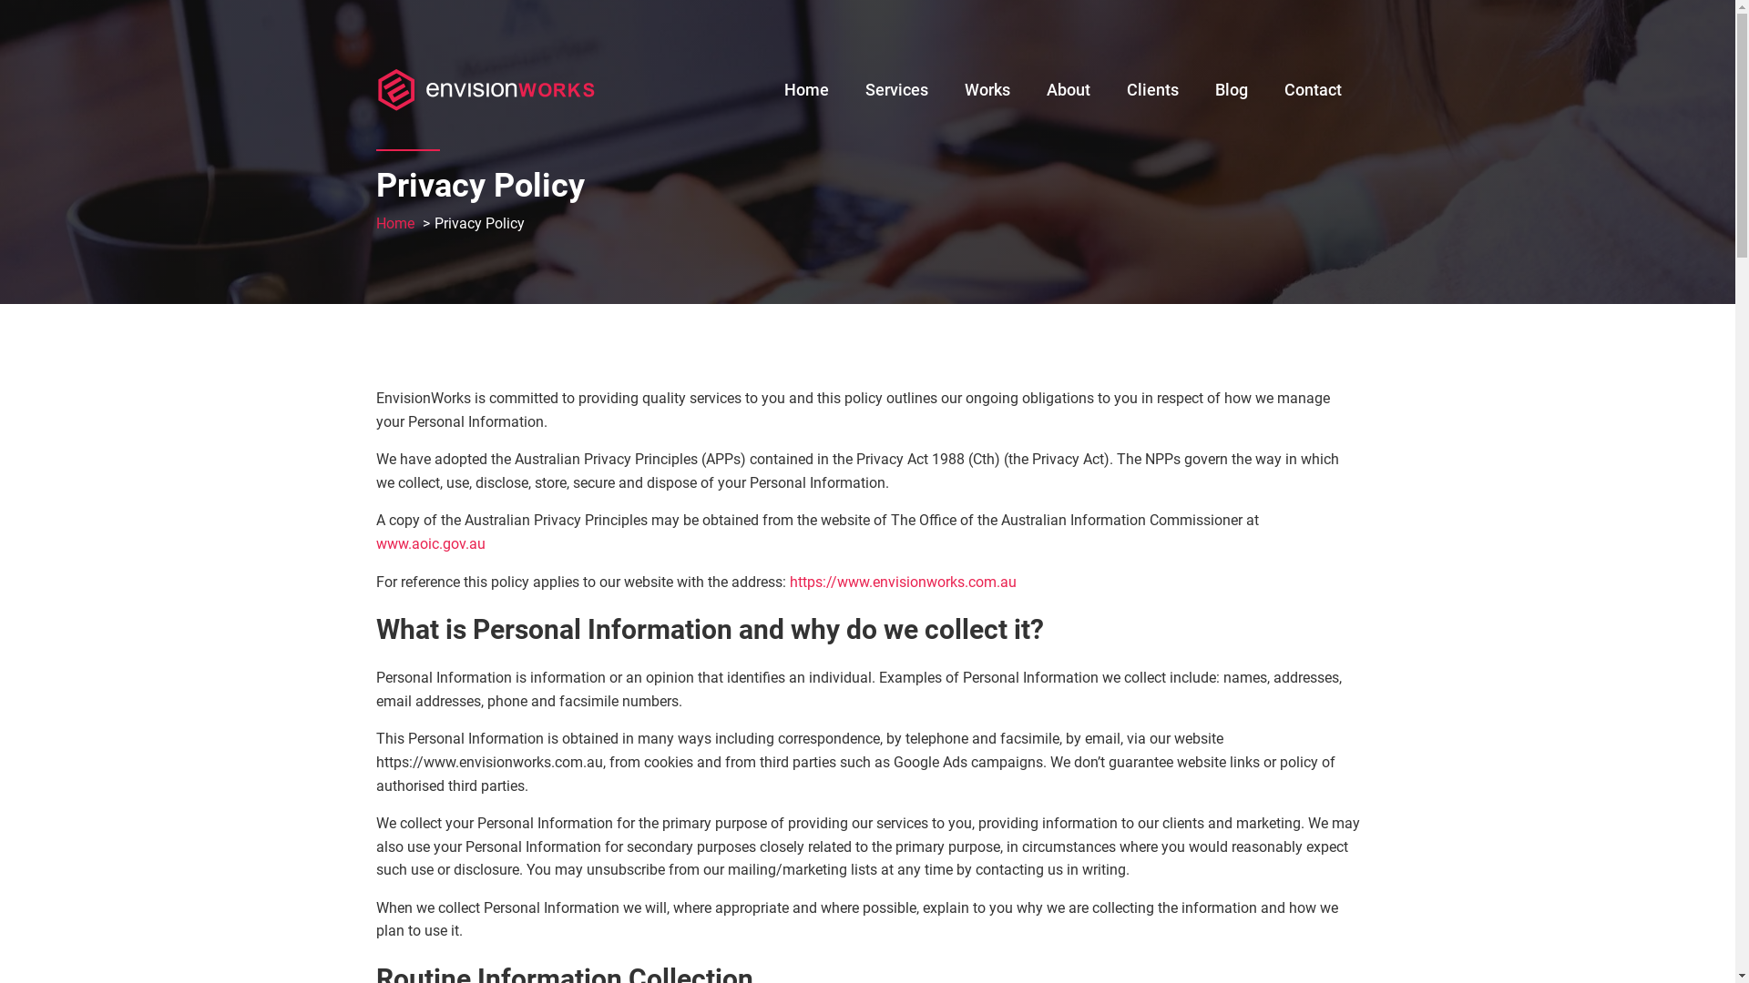 This screenshot has height=983, width=1749. Describe the element at coordinates (1232, 86) in the screenshot. I see `Blog` at that location.